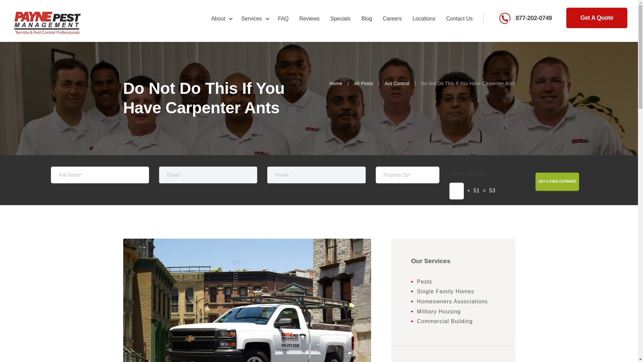  I want to click on Get A Quote, so click(597, 18).